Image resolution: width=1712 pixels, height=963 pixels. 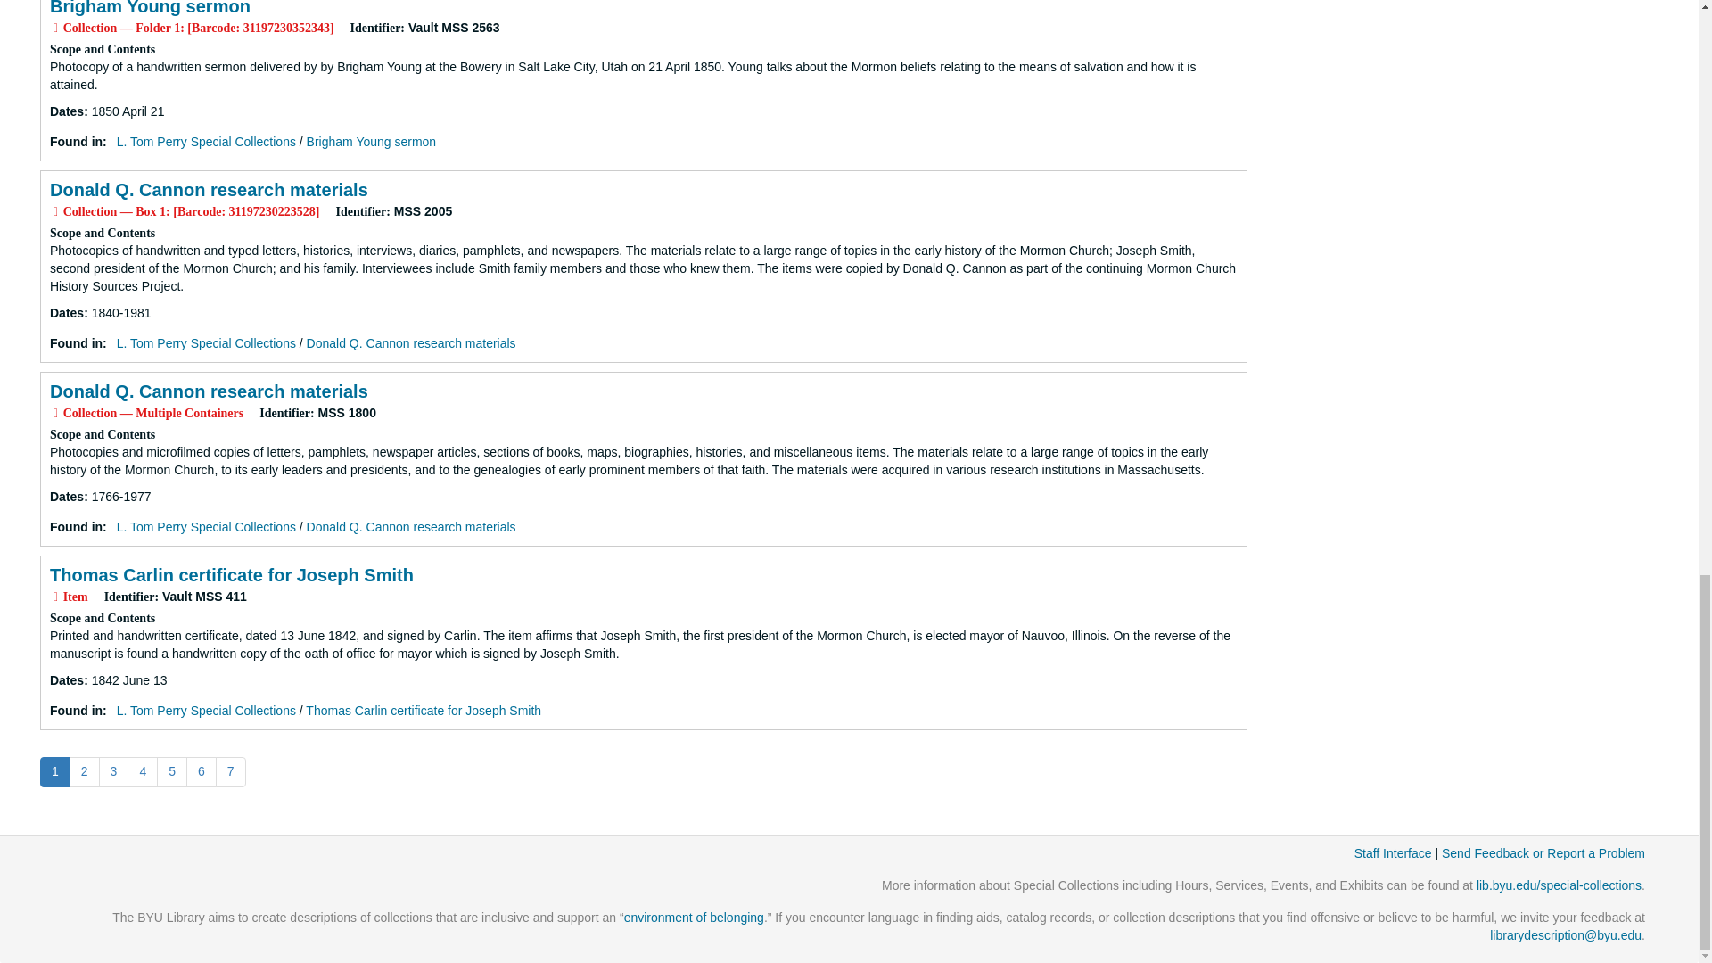 What do you see at coordinates (371, 142) in the screenshot?
I see `Brigham Young sermon` at bounding box center [371, 142].